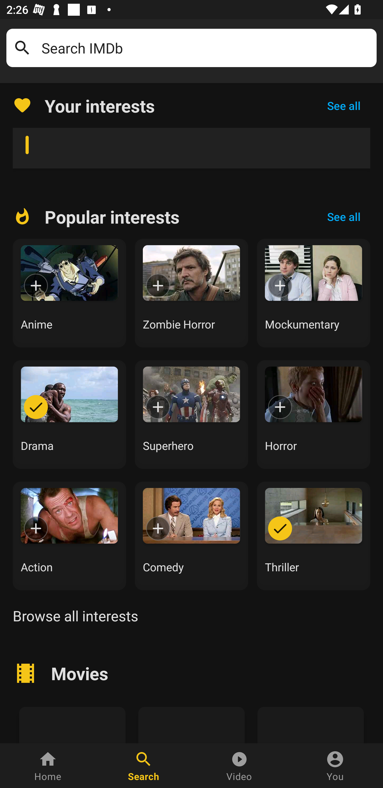  Describe the element at coordinates (344, 217) in the screenshot. I see `See all` at that location.